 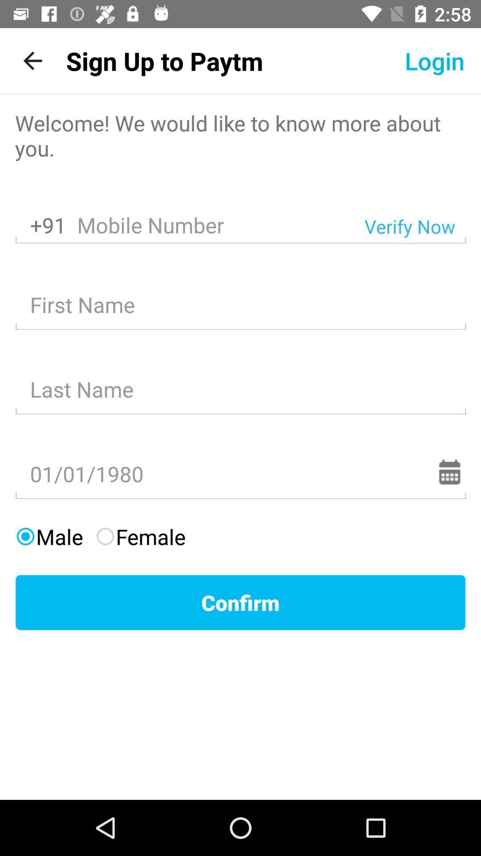 What do you see at coordinates (216, 226) in the screenshot?
I see `select the icon next to the +91 icon` at bounding box center [216, 226].